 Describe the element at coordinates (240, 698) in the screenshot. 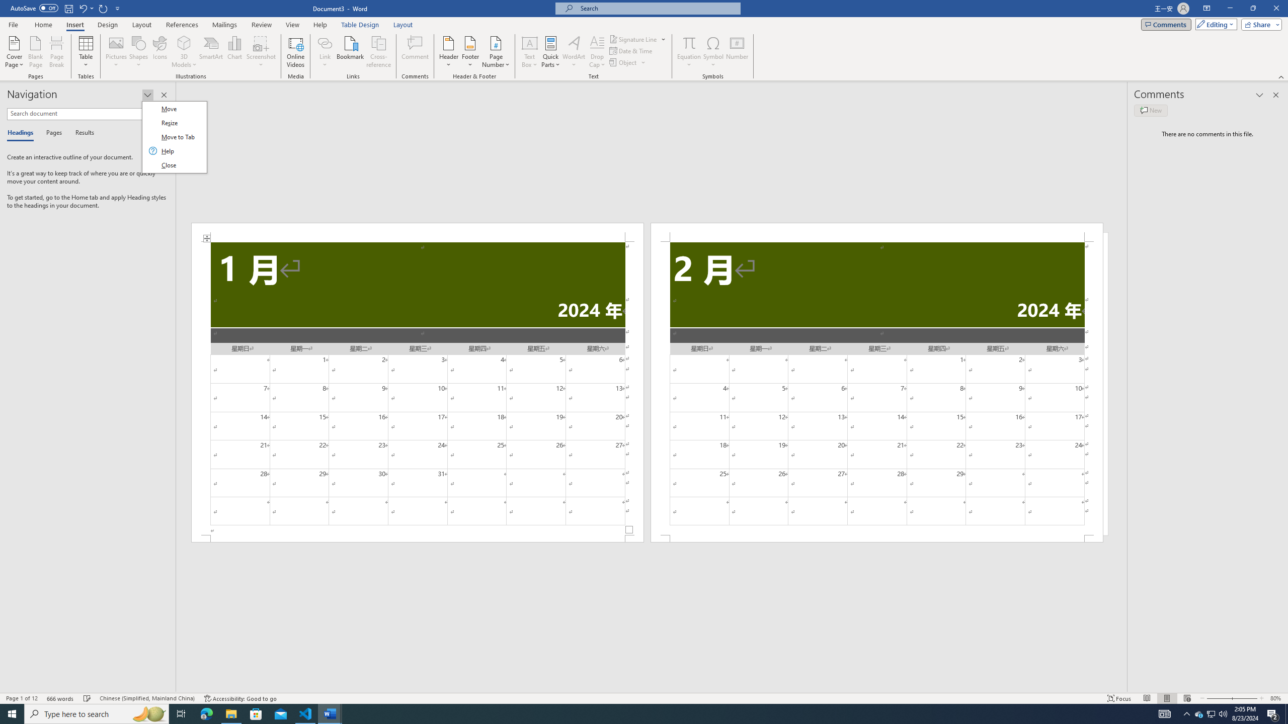

I see `Notification Chevron` at that location.